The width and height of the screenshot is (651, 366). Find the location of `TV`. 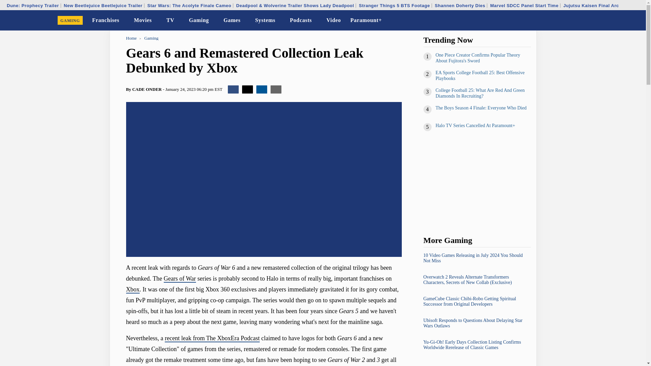

TV is located at coordinates (170, 20).